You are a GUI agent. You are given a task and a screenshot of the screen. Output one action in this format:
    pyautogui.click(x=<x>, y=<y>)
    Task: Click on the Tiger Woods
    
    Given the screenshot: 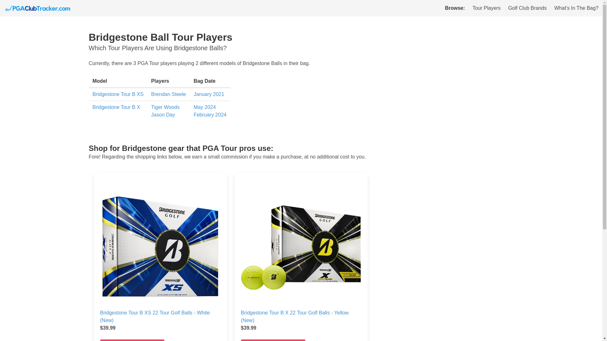 What is the action you would take?
    pyautogui.click(x=165, y=107)
    